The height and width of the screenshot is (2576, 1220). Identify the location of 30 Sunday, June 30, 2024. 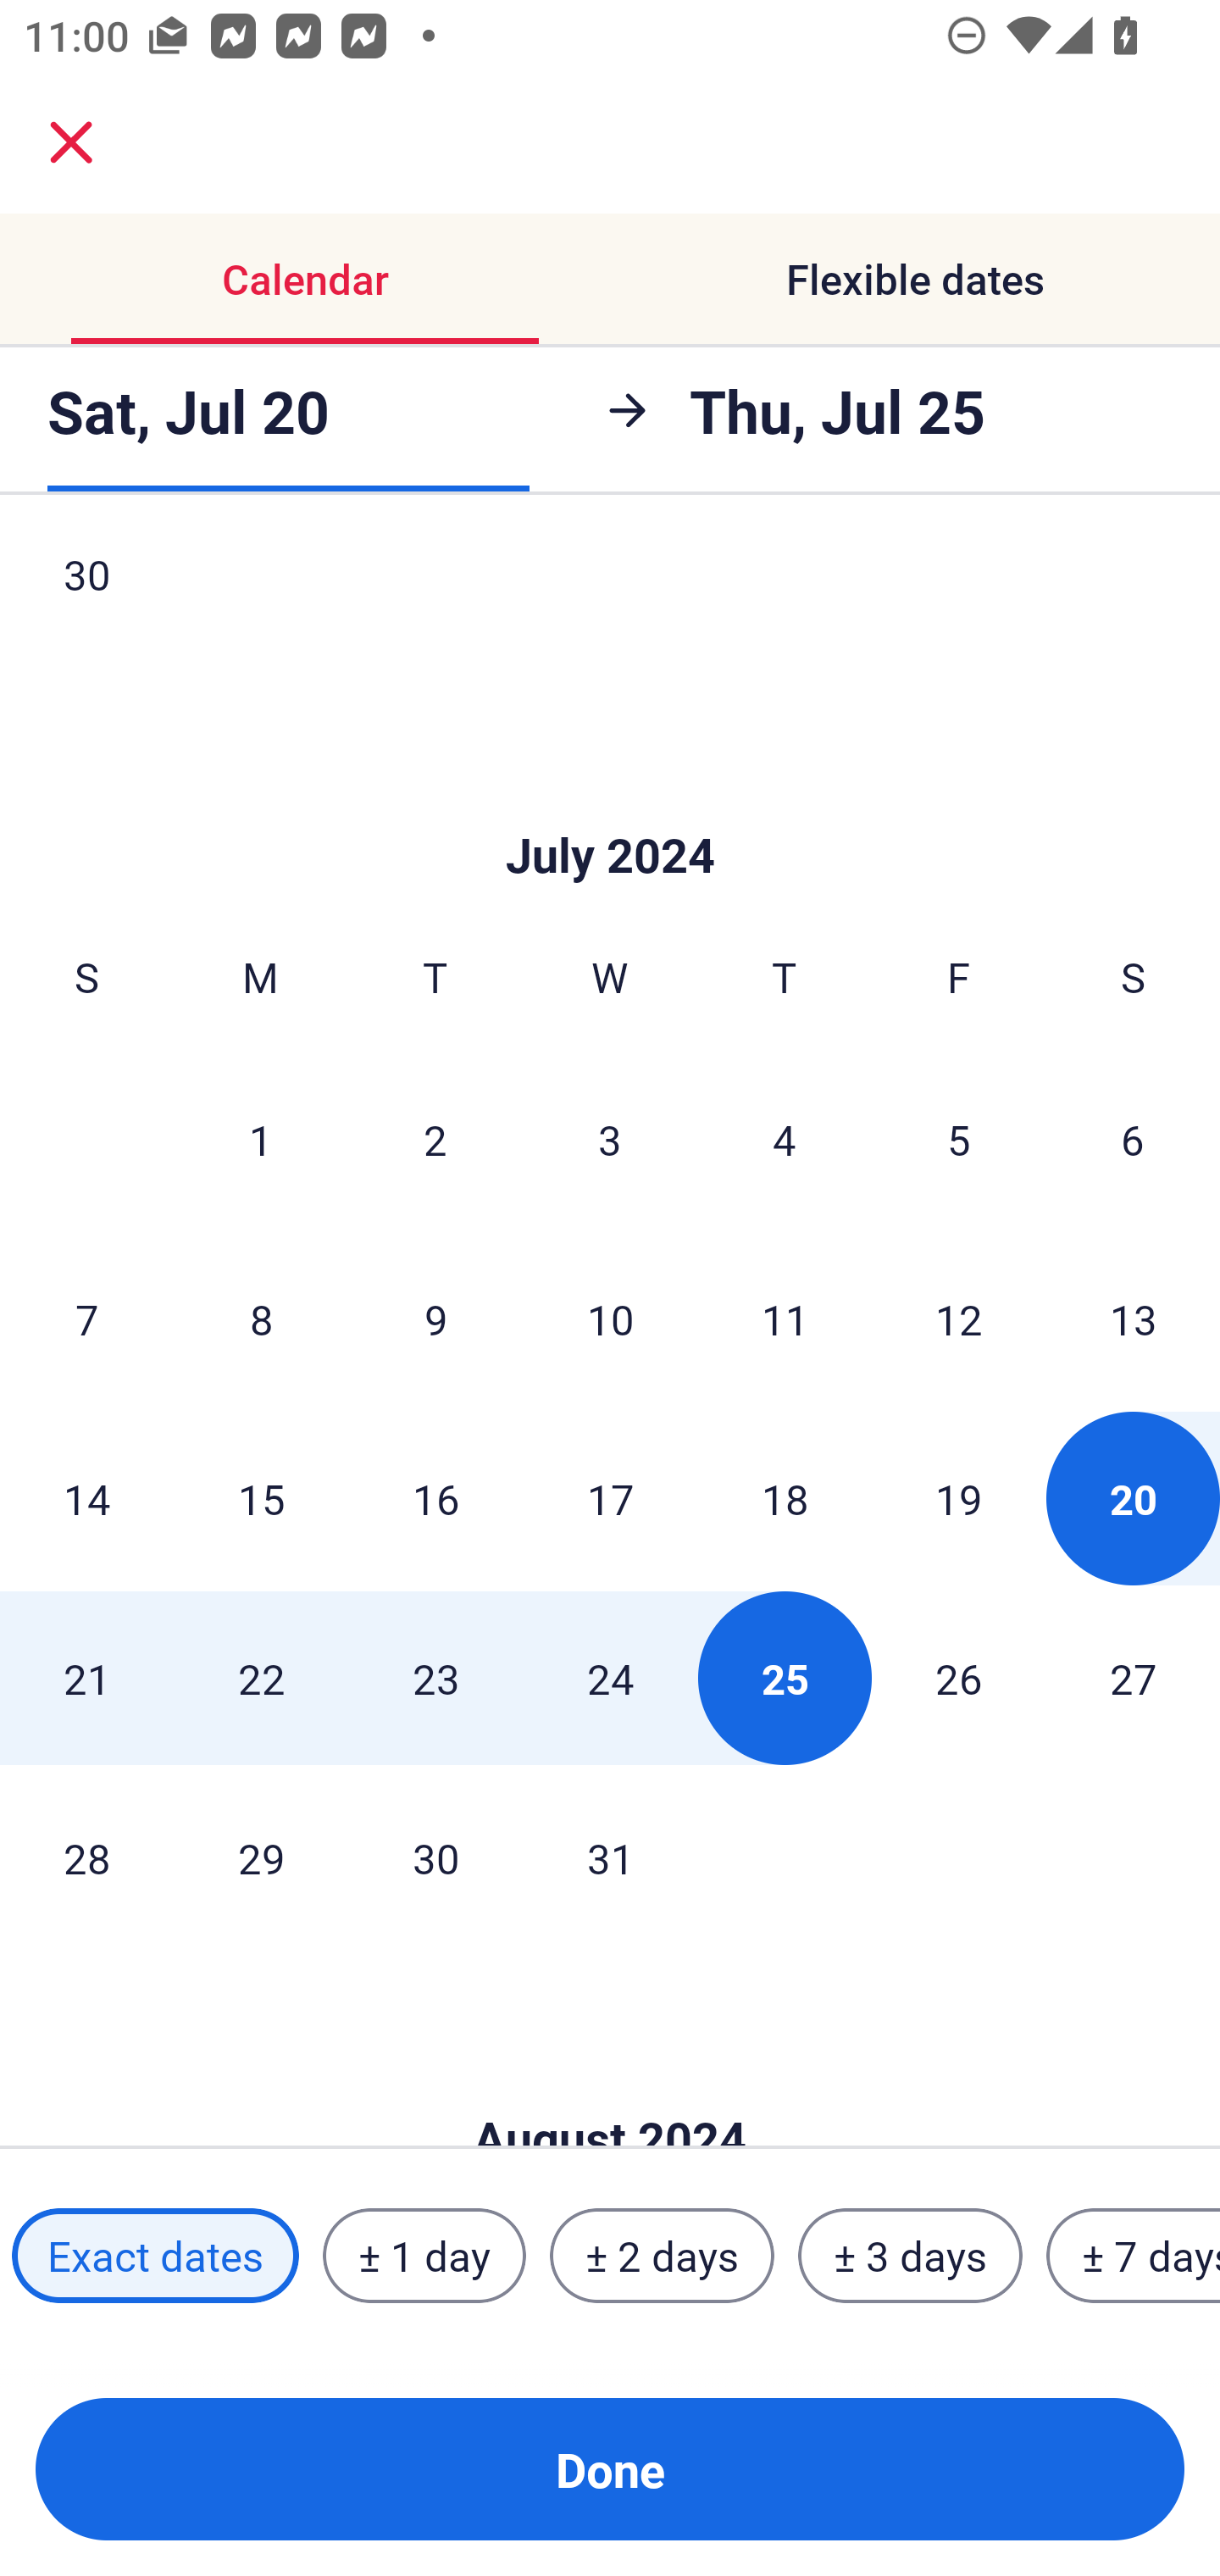
(86, 602).